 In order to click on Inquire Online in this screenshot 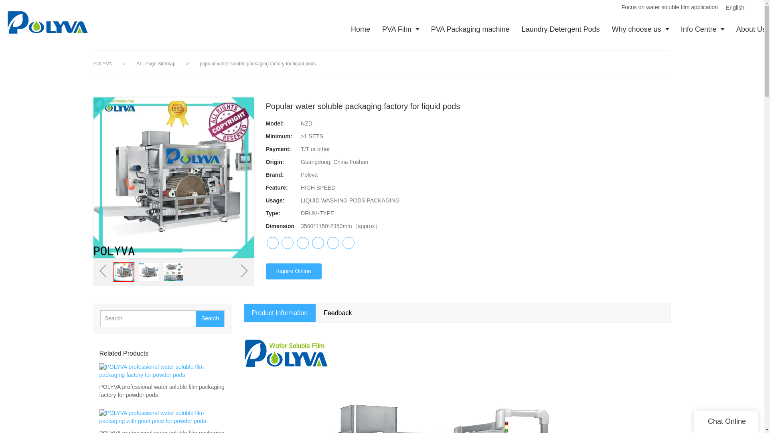, I will do `click(293, 271)`.